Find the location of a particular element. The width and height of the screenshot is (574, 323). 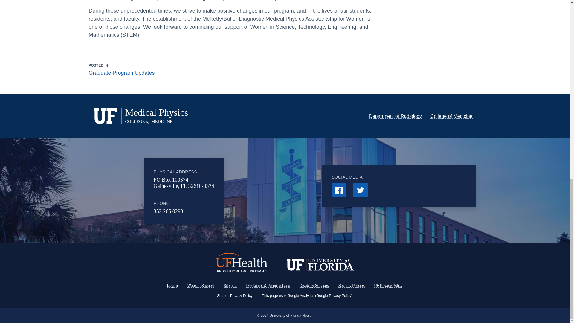

Shands Privacy Policy is located at coordinates (234, 295).